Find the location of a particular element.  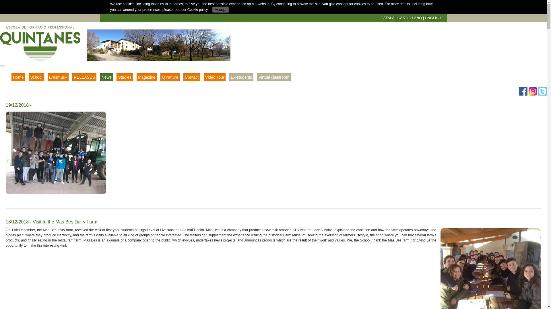

Virtual classroom is located at coordinates (274, 77).